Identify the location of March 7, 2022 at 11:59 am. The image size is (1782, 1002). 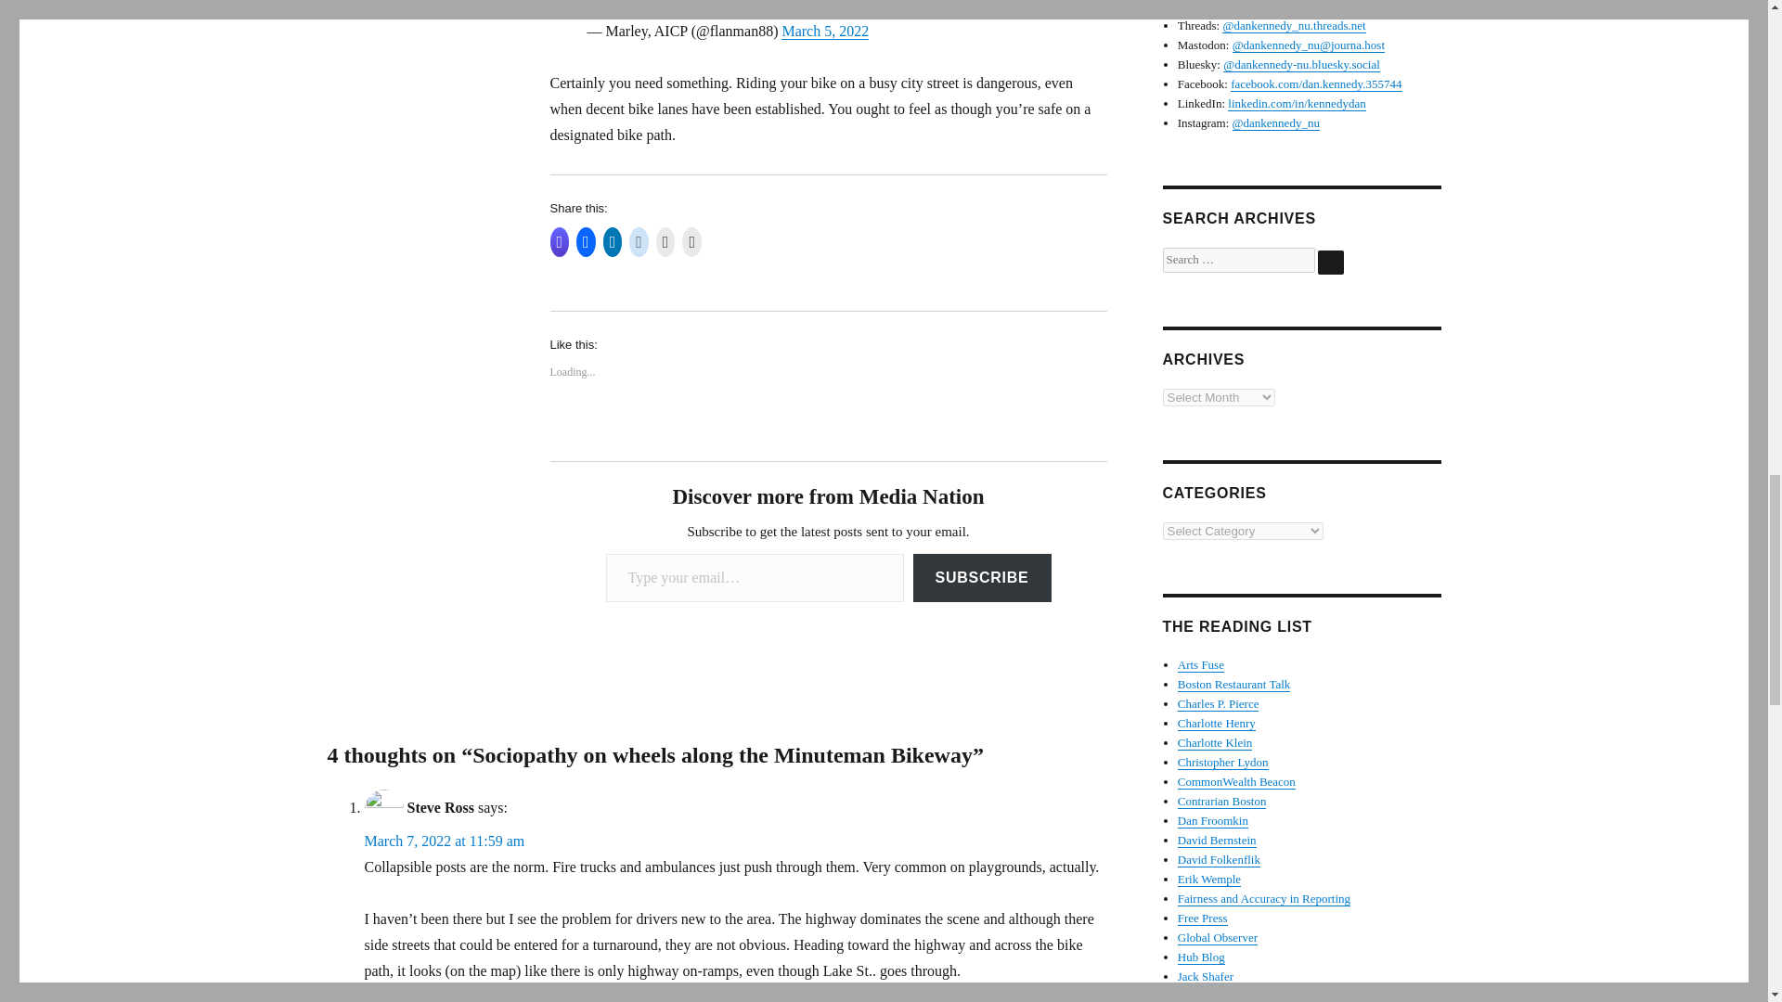
(444, 841).